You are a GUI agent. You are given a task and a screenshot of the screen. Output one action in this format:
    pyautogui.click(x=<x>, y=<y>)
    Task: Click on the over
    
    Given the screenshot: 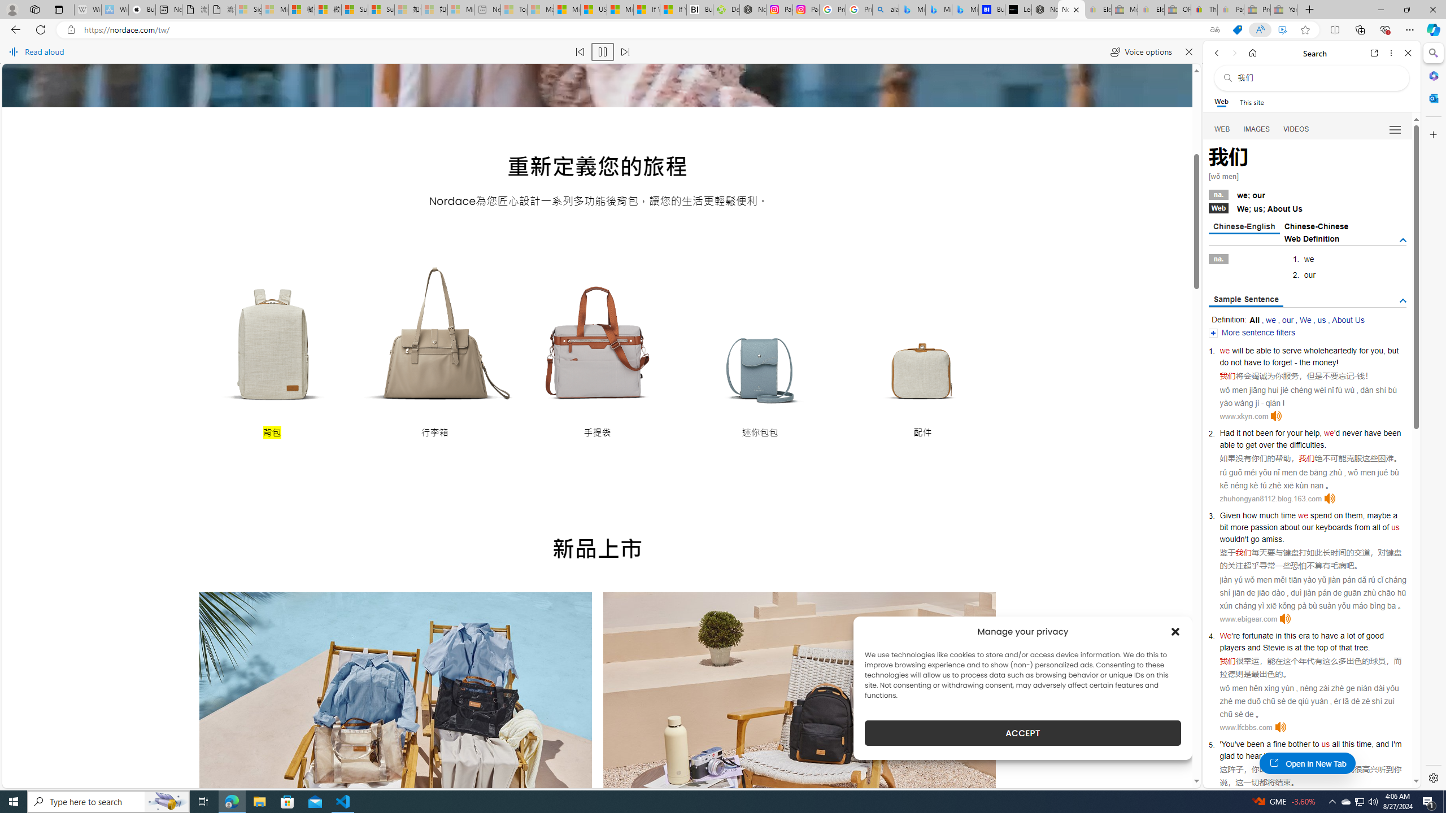 What is the action you would take?
    pyautogui.click(x=1266, y=445)
    